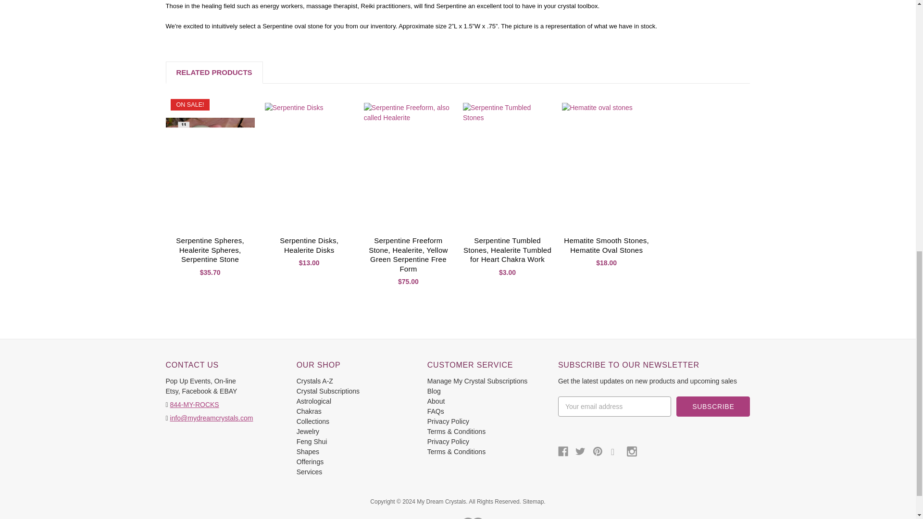 This screenshot has height=519, width=923. What do you see at coordinates (508, 162) in the screenshot?
I see `Serpentine Tumbled Stones` at bounding box center [508, 162].